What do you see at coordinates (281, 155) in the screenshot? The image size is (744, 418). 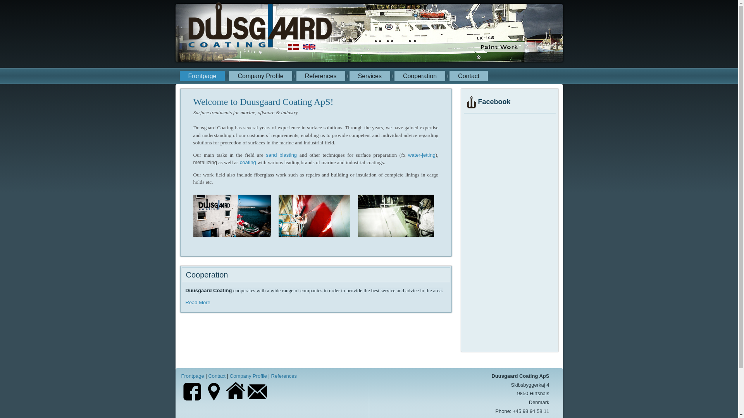 I see `Sand Blasting` at bounding box center [281, 155].